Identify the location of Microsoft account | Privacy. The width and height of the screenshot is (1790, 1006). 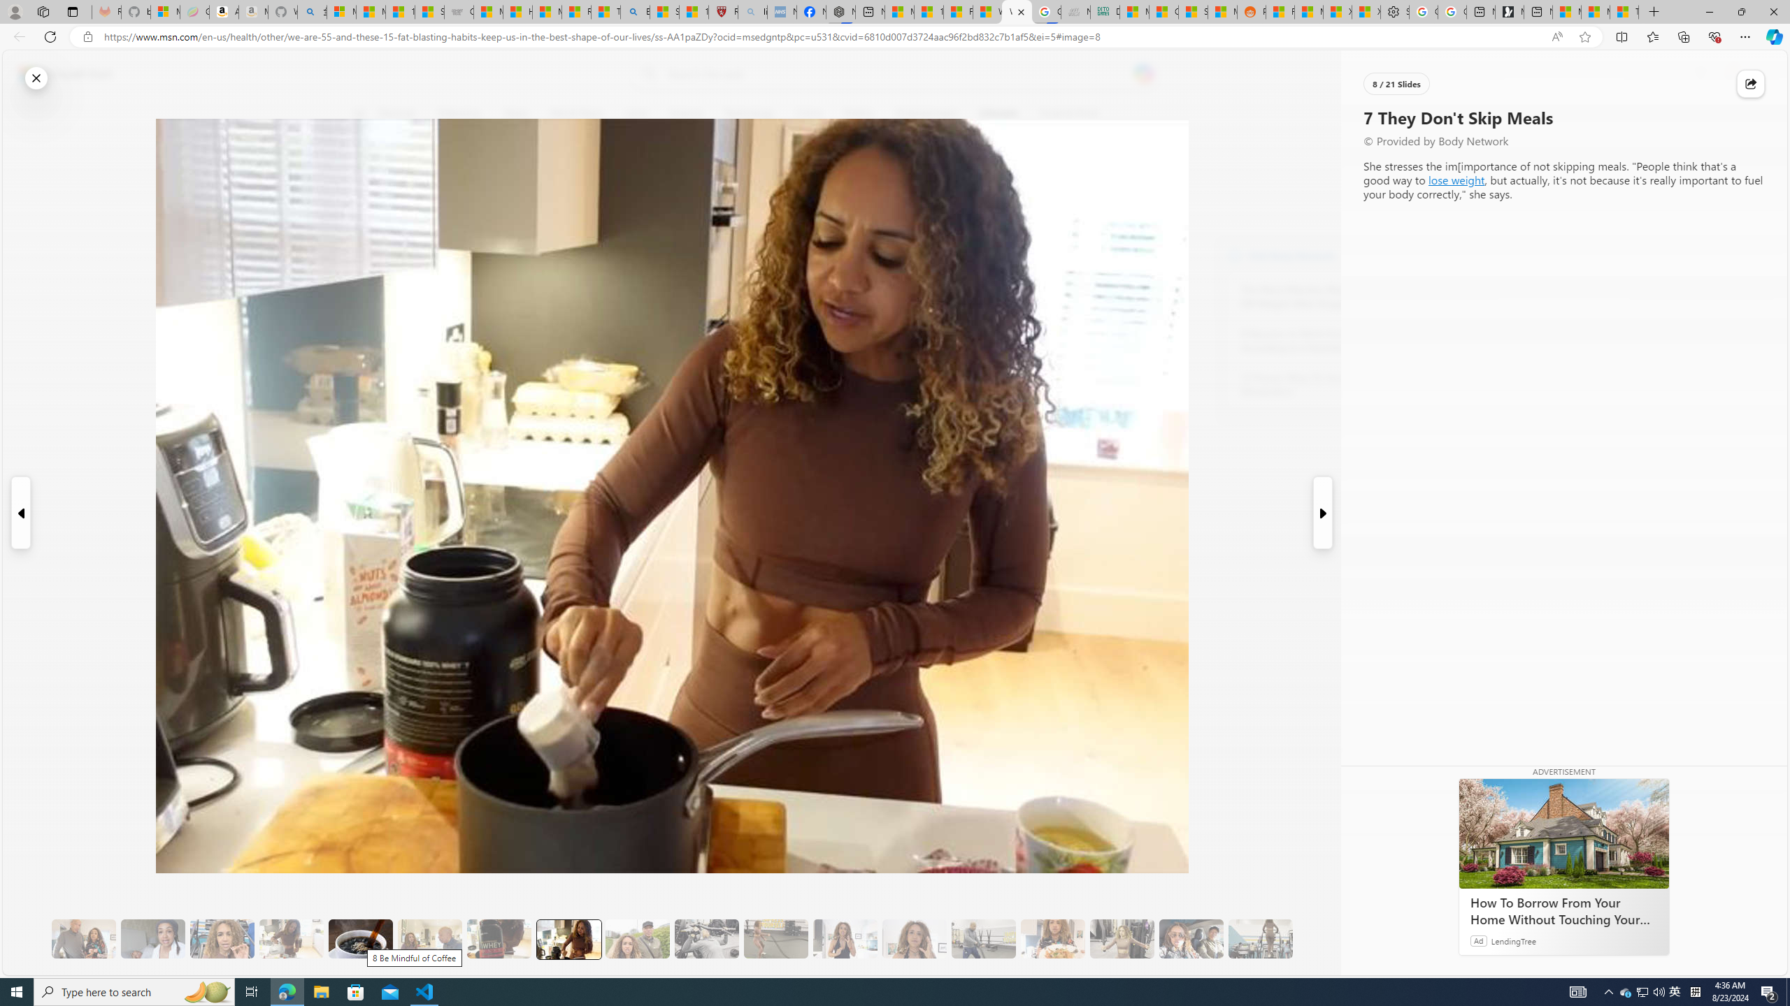
(341, 12).